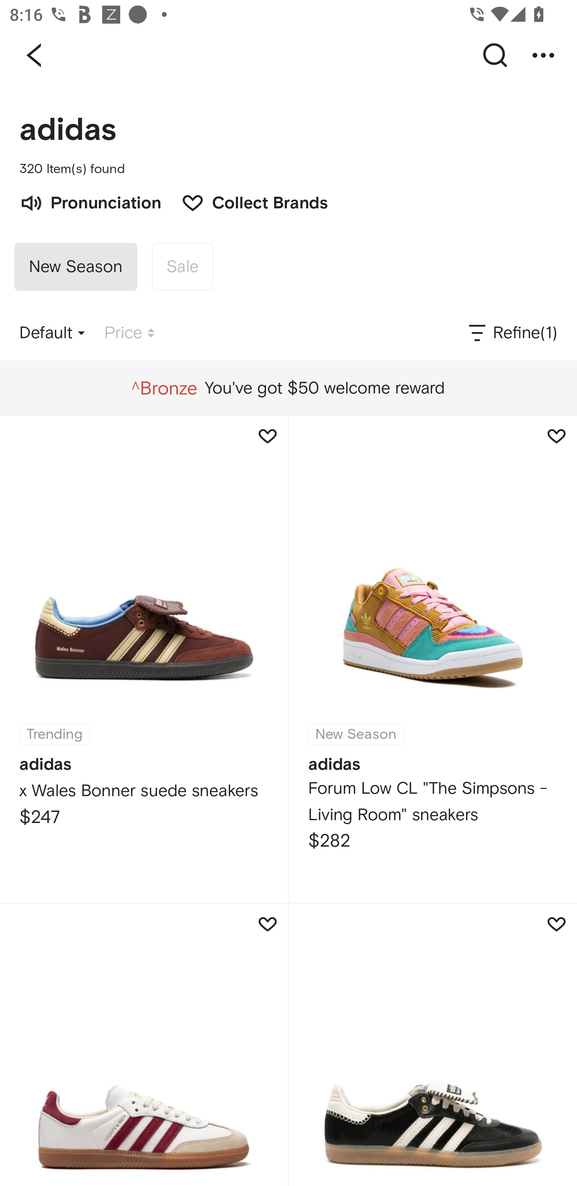 This screenshot has width=577, height=1186. Describe the element at coordinates (512, 333) in the screenshot. I see `Refine(1)` at that location.